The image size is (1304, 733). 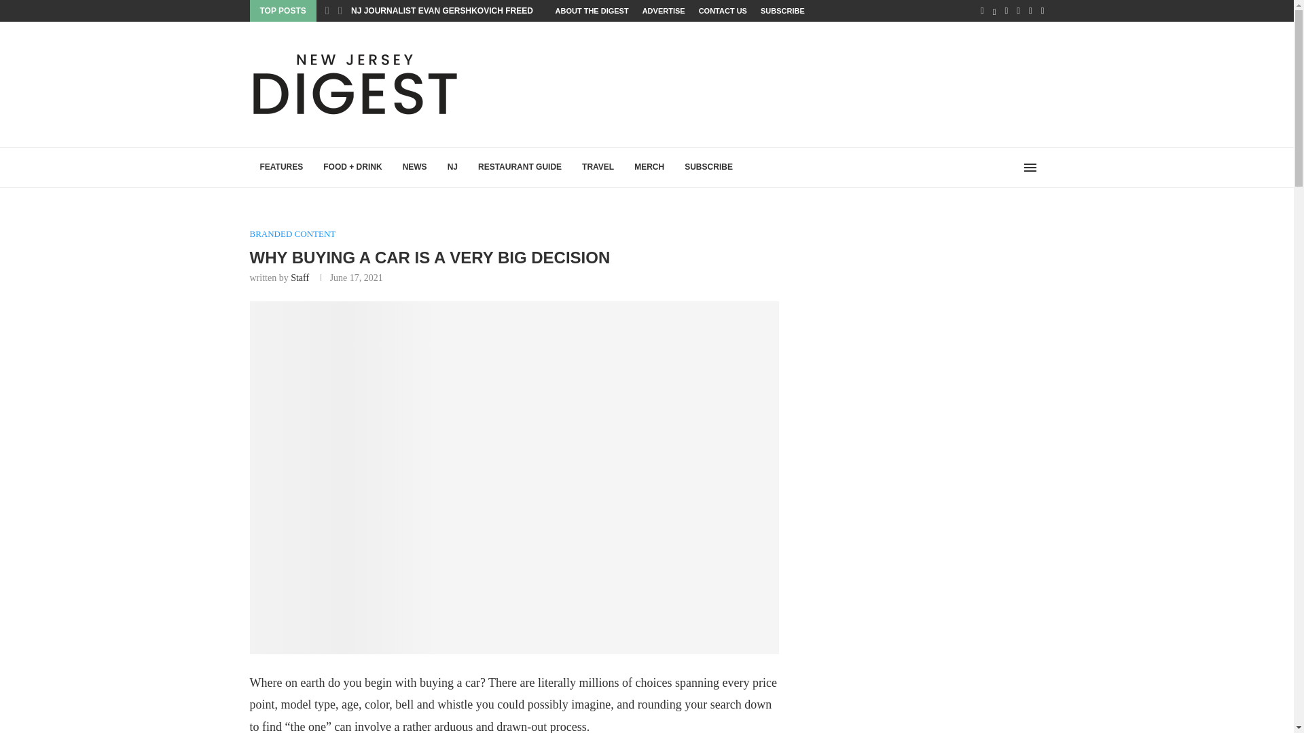 What do you see at coordinates (520, 167) in the screenshot?
I see `RESTAURANT GUIDE` at bounding box center [520, 167].